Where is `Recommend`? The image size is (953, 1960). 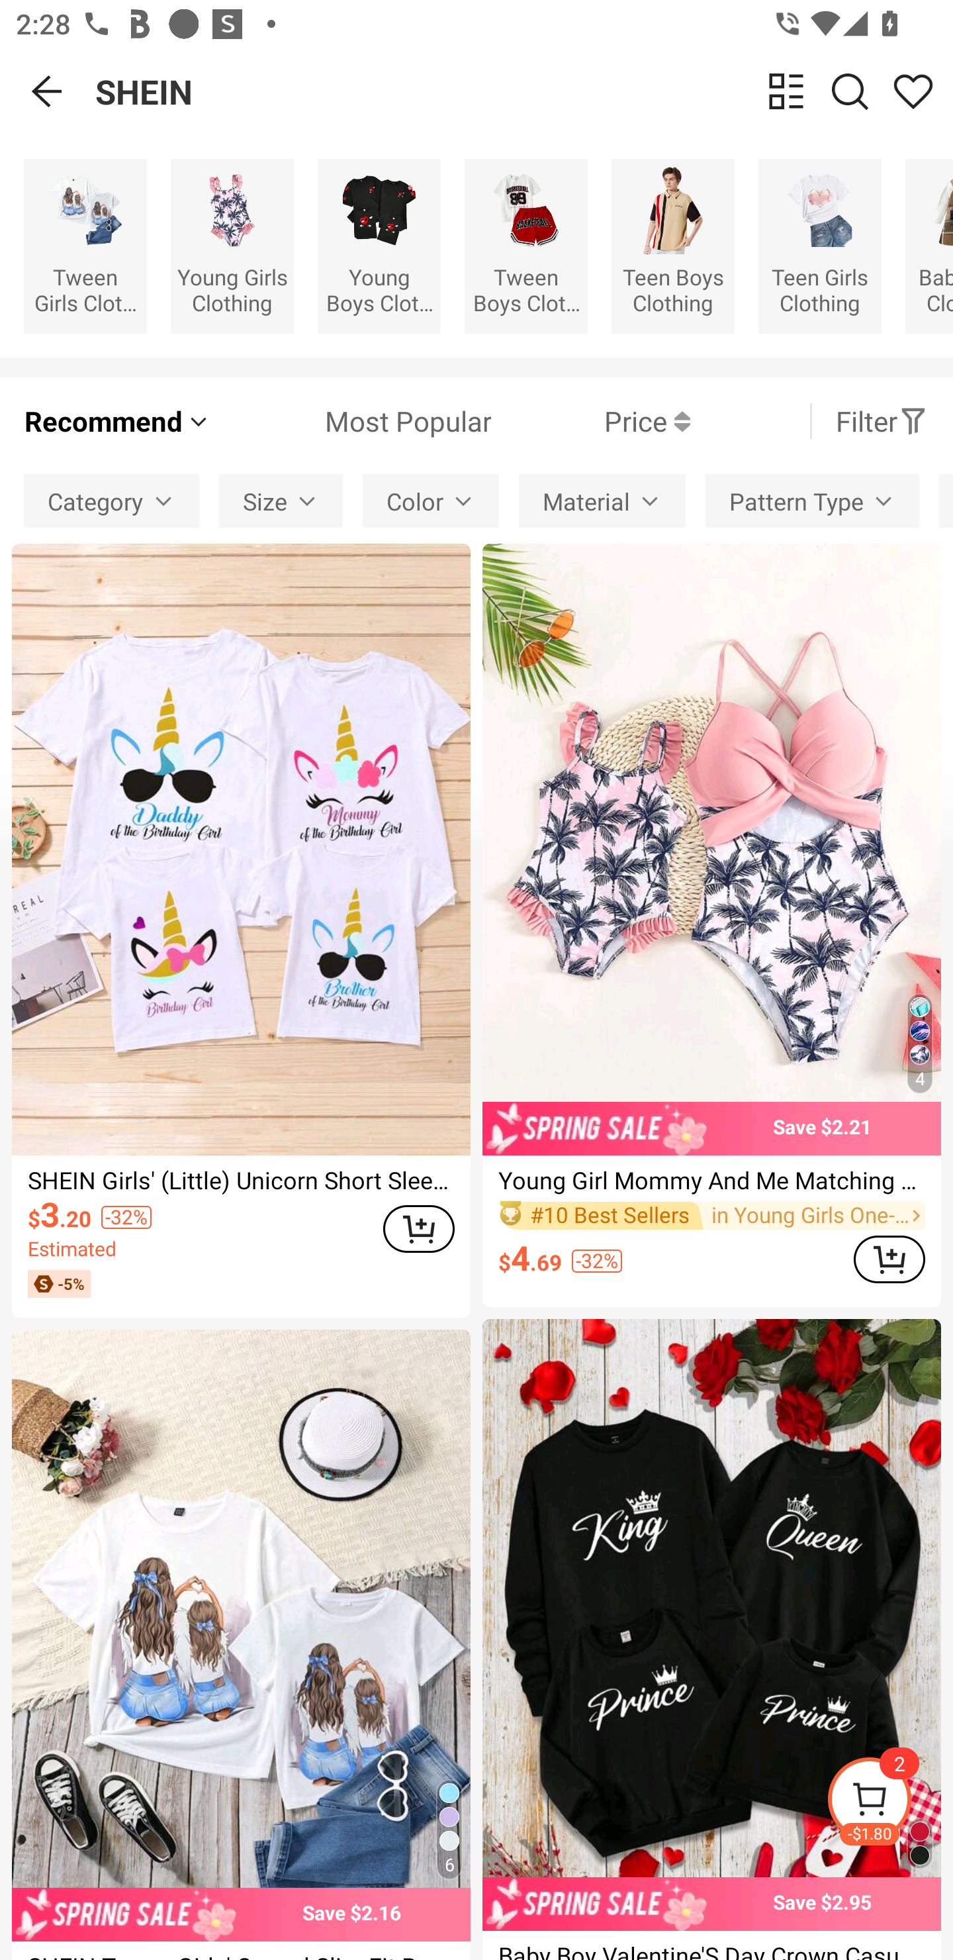 Recommend is located at coordinates (118, 421).